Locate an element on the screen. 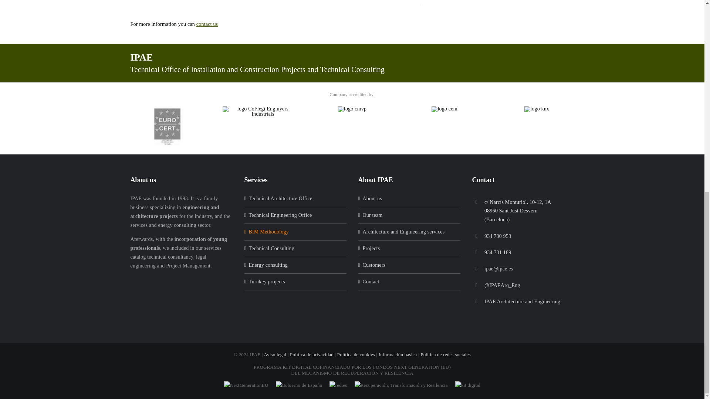 This screenshot has width=710, height=399. logo cmvp is located at coordinates (352, 109).